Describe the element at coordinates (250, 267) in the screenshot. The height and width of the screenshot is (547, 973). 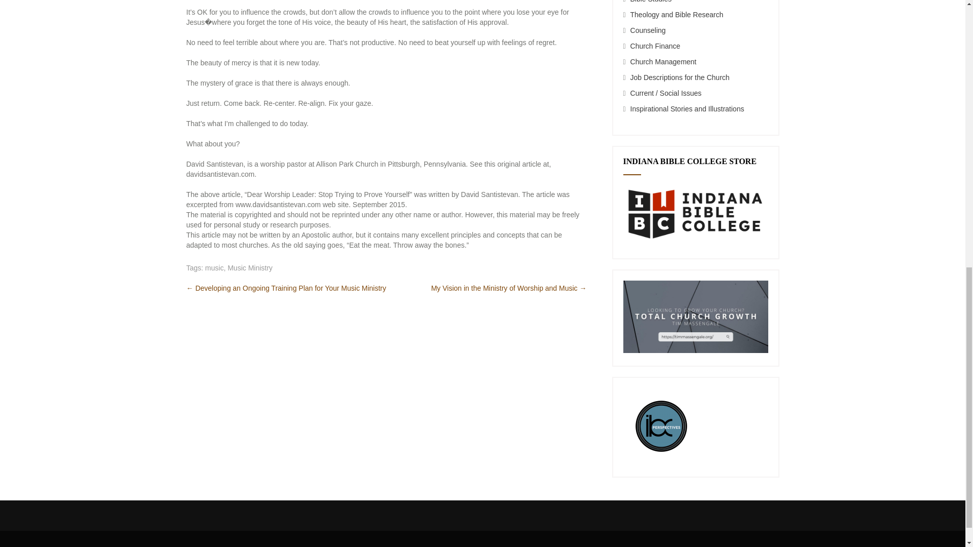
I see `Music Ministry` at that location.